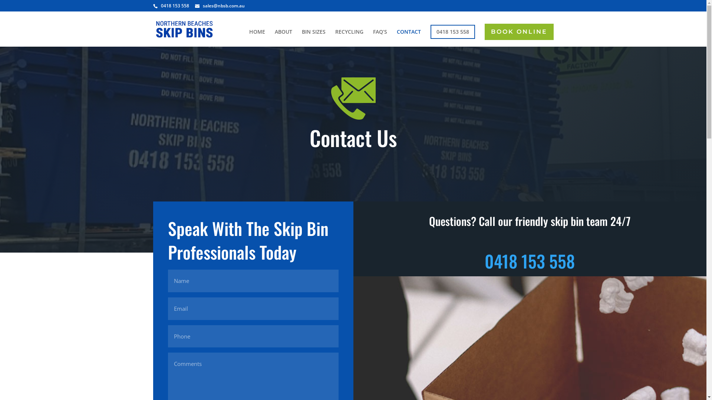 This screenshot has width=712, height=400. Describe the element at coordinates (452, 32) in the screenshot. I see `0418 153 558` at that location.